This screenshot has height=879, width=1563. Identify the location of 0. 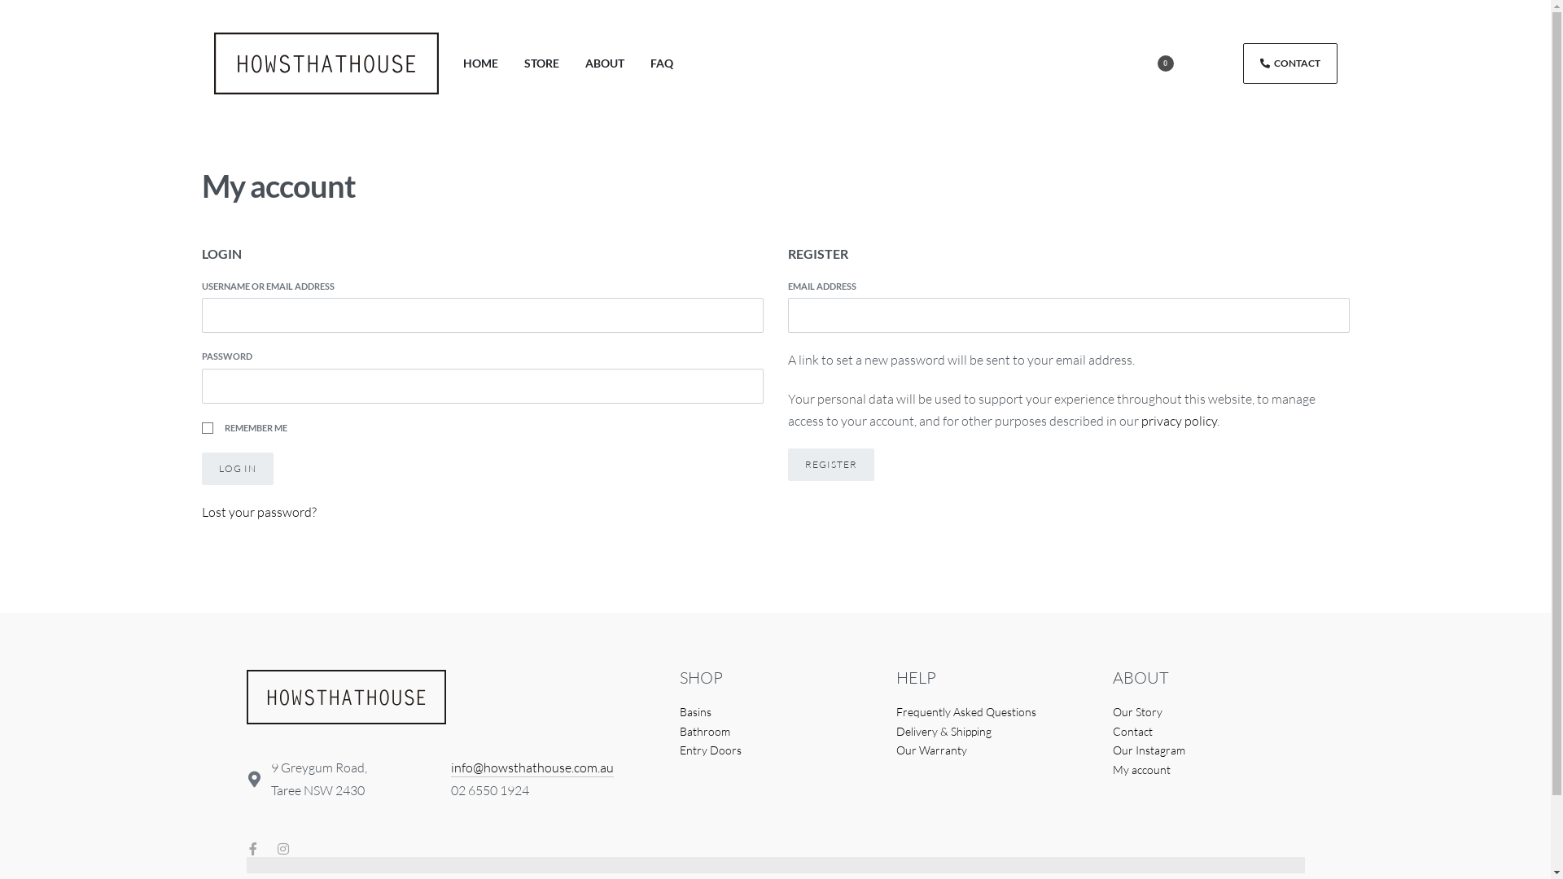
(1156, 63).